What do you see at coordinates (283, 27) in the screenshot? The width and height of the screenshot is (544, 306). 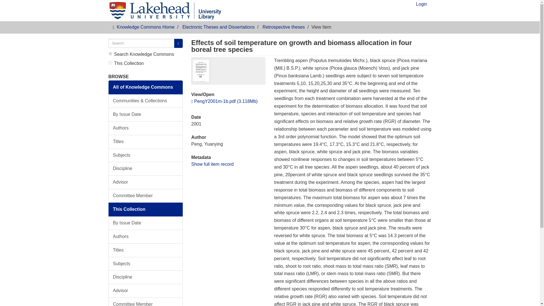 I see `Retrospective theses` at bounding box center [283, 27].